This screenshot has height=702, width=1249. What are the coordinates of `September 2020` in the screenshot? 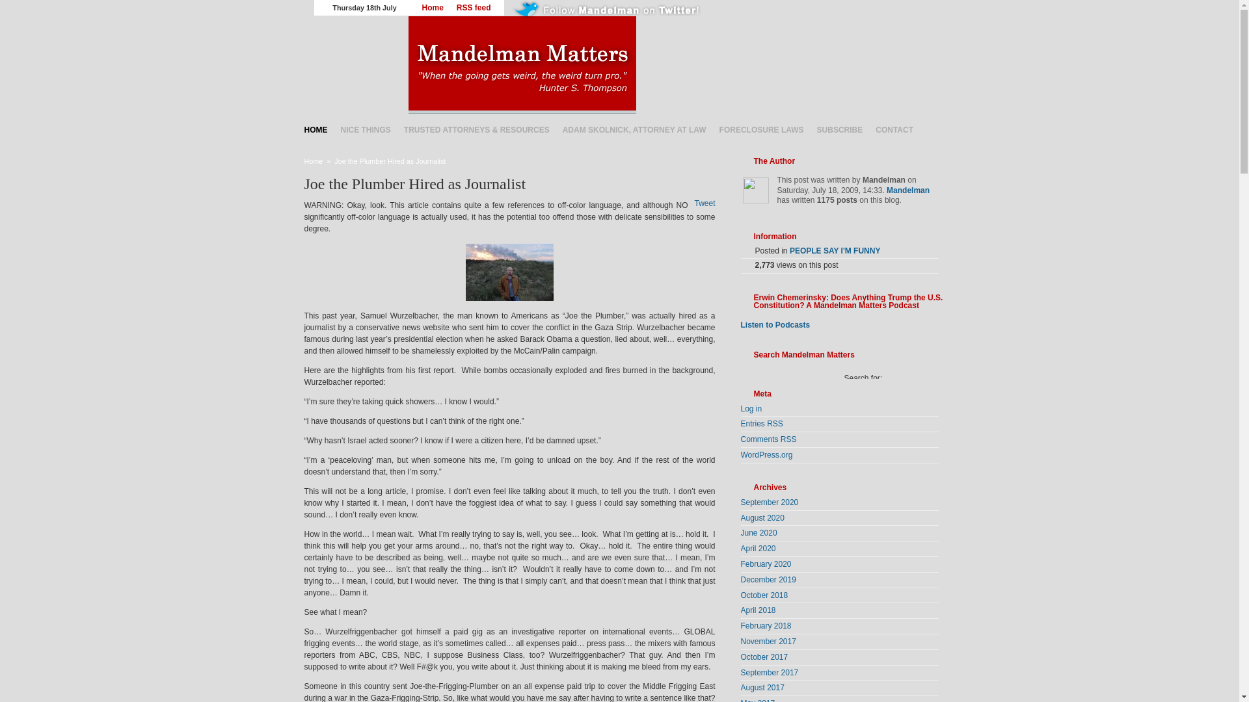 It's located at (769, 502).